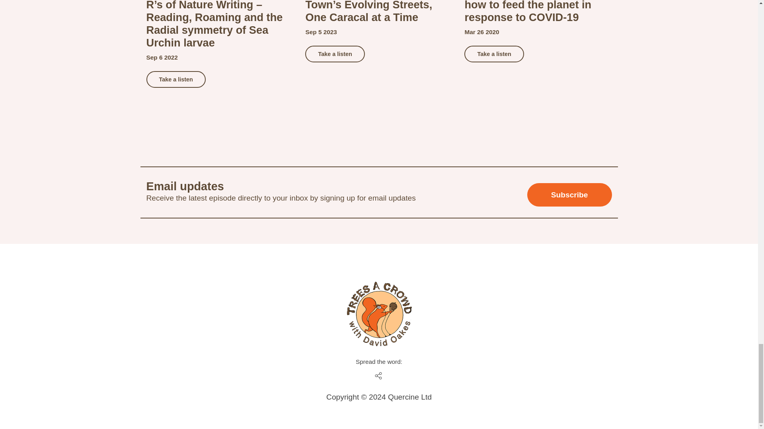  I want to click on Take a listen, so click(334, 54).